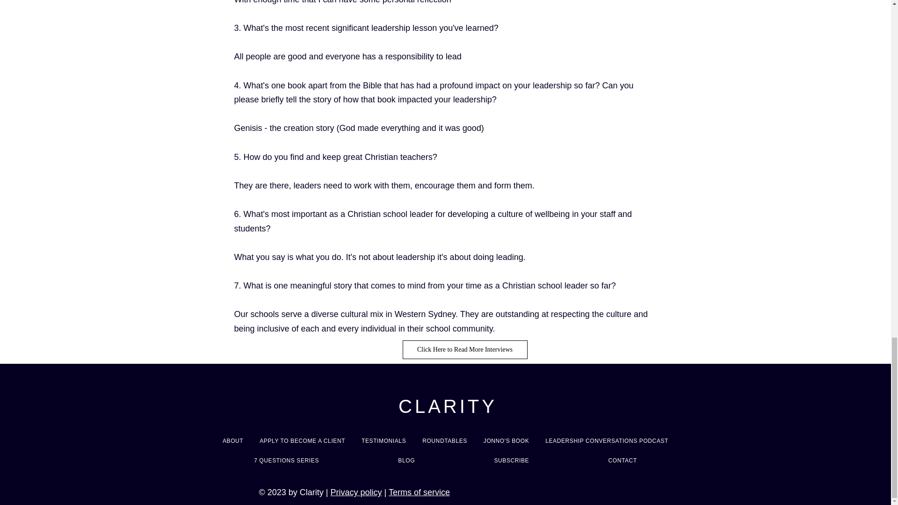 Image resolution: width=898 pixels, height=505 pixels. Describe the element at coordinates (356, 492) in the screenshot. I see `Privacy policy` at that location.